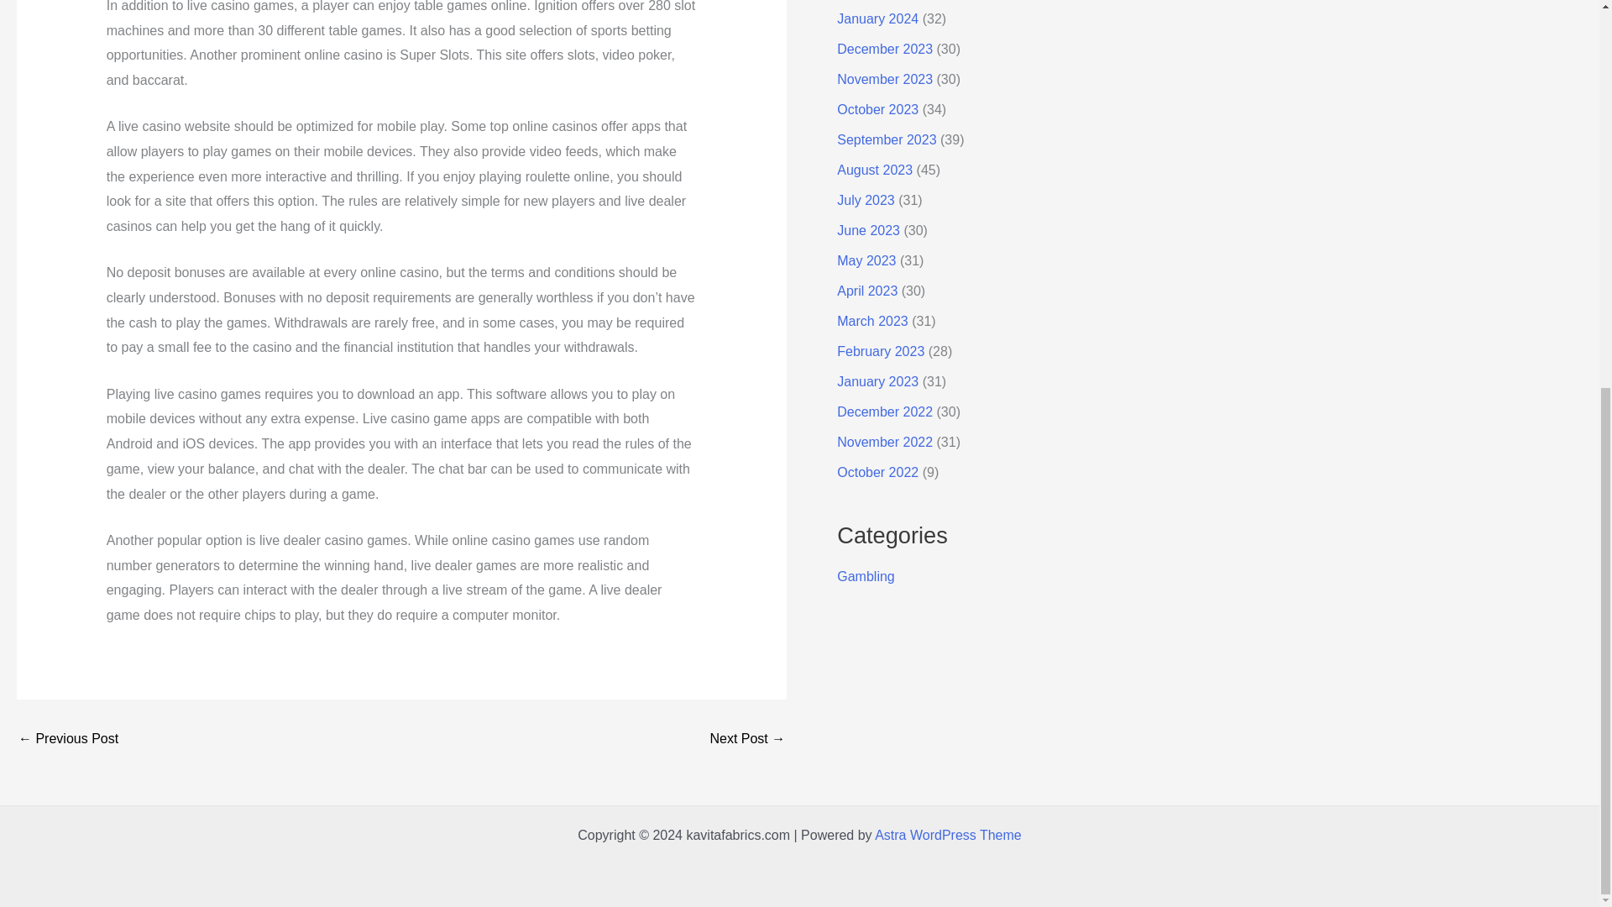  What do you see at coordinates (868, 230) in the screenshot?
I see `June 2023` at bounding box center [868, 230].